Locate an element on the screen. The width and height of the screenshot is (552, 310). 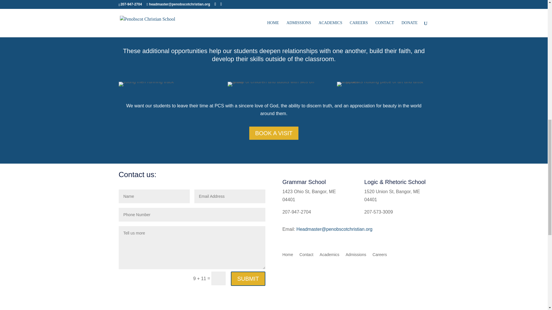
SUBMIT is located at coordinates (248, 278).